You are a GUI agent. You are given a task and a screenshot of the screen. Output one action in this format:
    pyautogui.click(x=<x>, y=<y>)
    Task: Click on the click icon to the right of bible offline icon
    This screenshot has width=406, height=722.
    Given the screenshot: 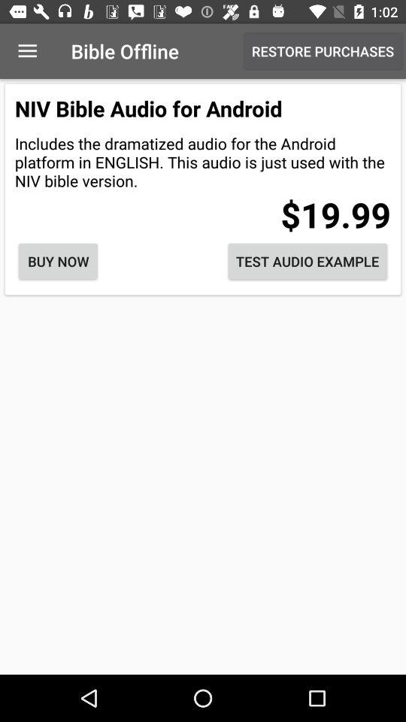 What is the action you would take?
    pyautogui.click(x=323, y=51)
    